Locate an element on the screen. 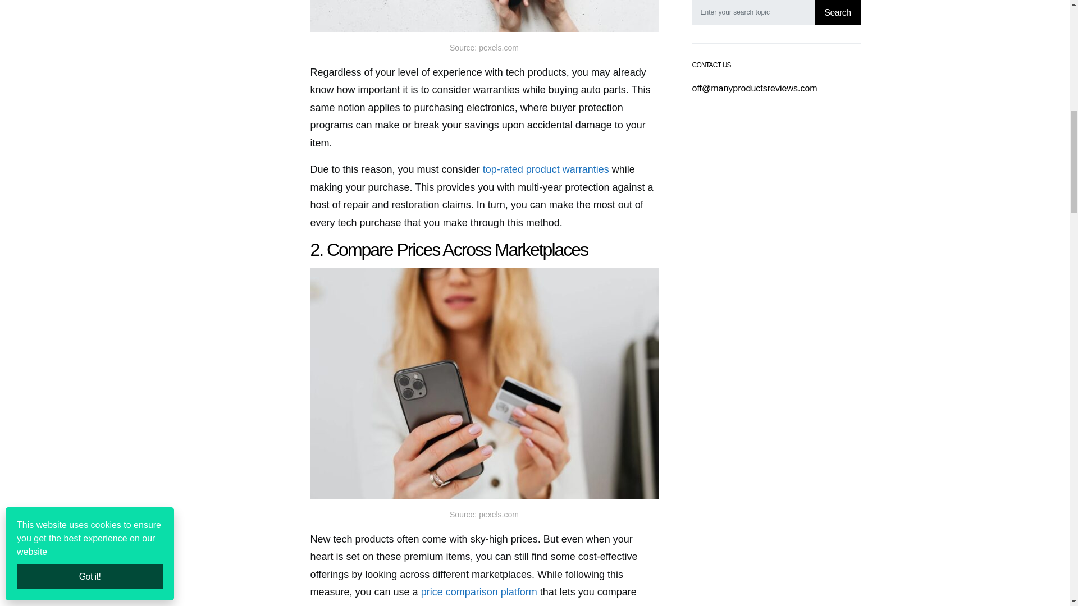  5 Things to Consider When Buying New Tech Products is located at coordinates (484, 16).